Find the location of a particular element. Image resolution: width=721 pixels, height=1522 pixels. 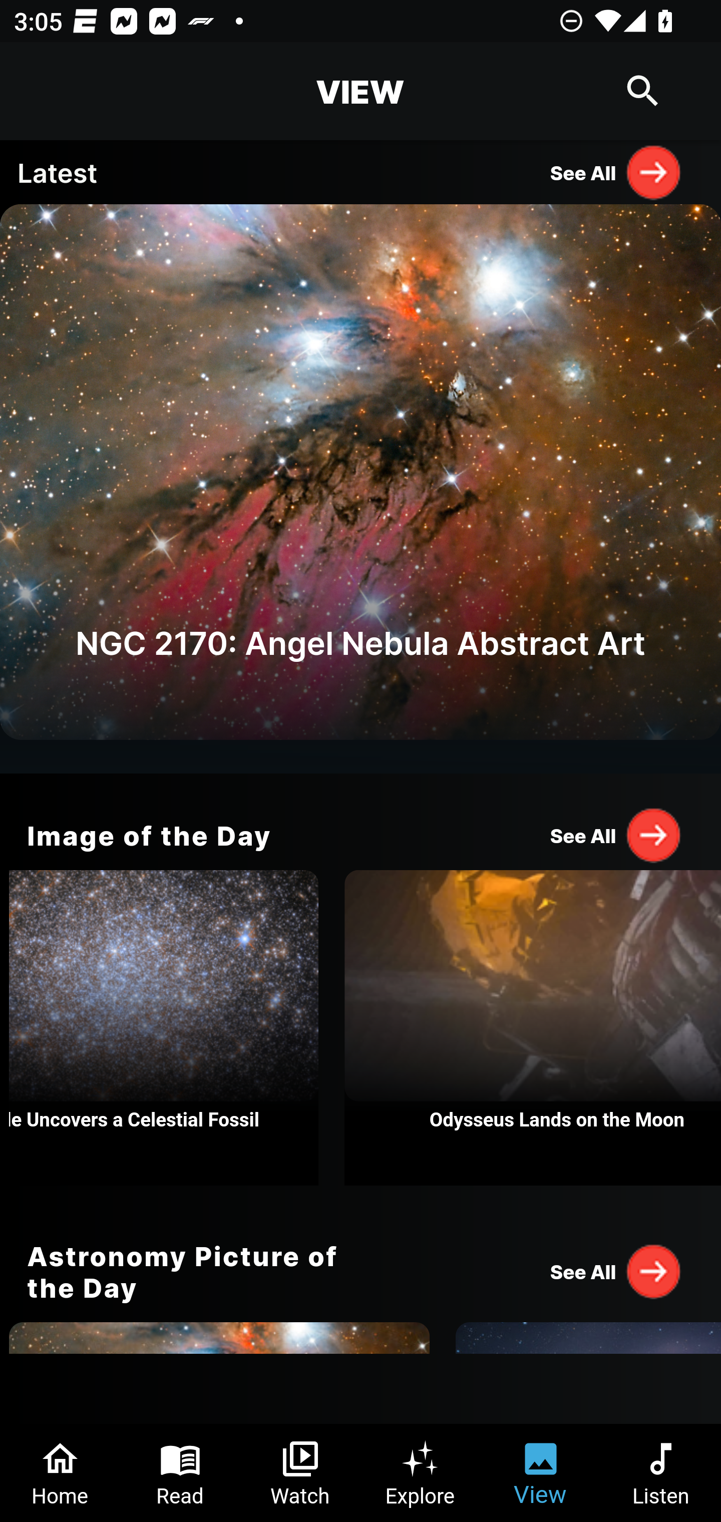

Home
Tab 1 of 6 is located at coordinates (60, 1473).